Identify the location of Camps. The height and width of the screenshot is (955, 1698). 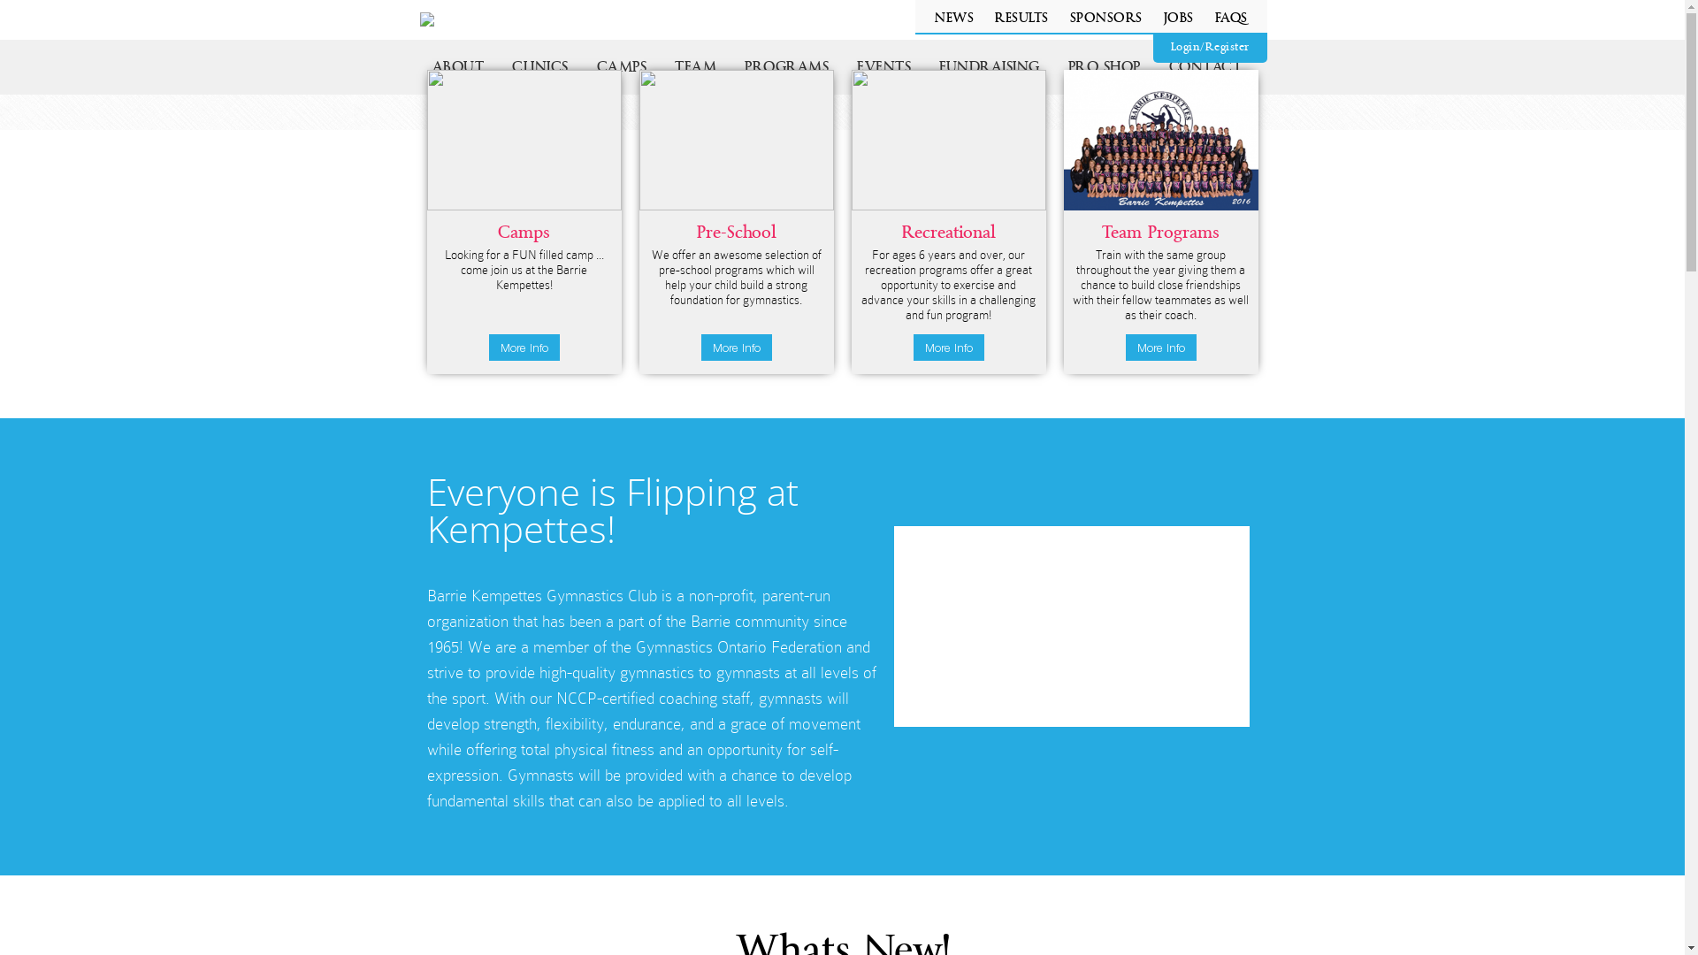
(524, 233).